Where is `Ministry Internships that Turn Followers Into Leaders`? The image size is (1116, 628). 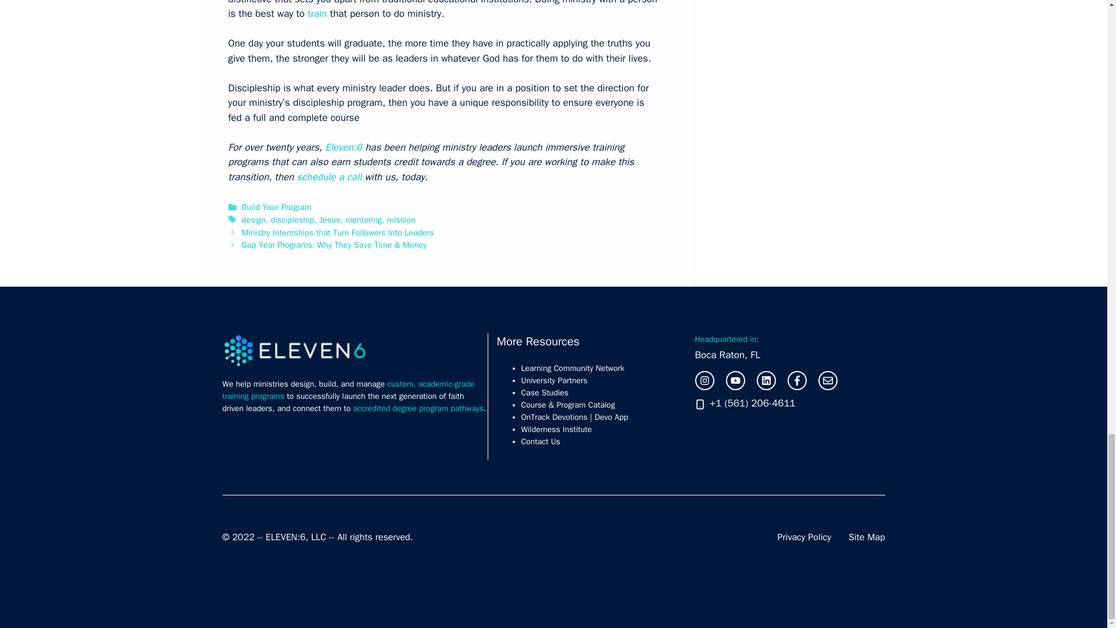 Ministry Internships that Turn Followers Into Leaders is located at coordinates (338, 233).